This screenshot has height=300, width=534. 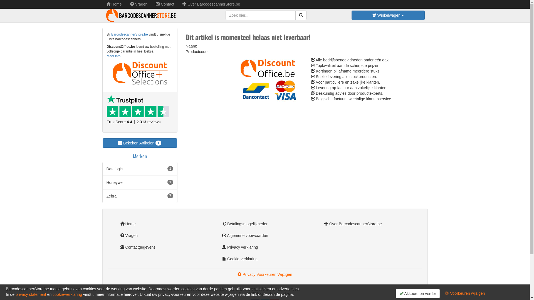 What do you see at coordinates (141, 15) in the screenshot?
I see `BARCODESCANNERSTORE.BE` at bounding box center [141, 15].